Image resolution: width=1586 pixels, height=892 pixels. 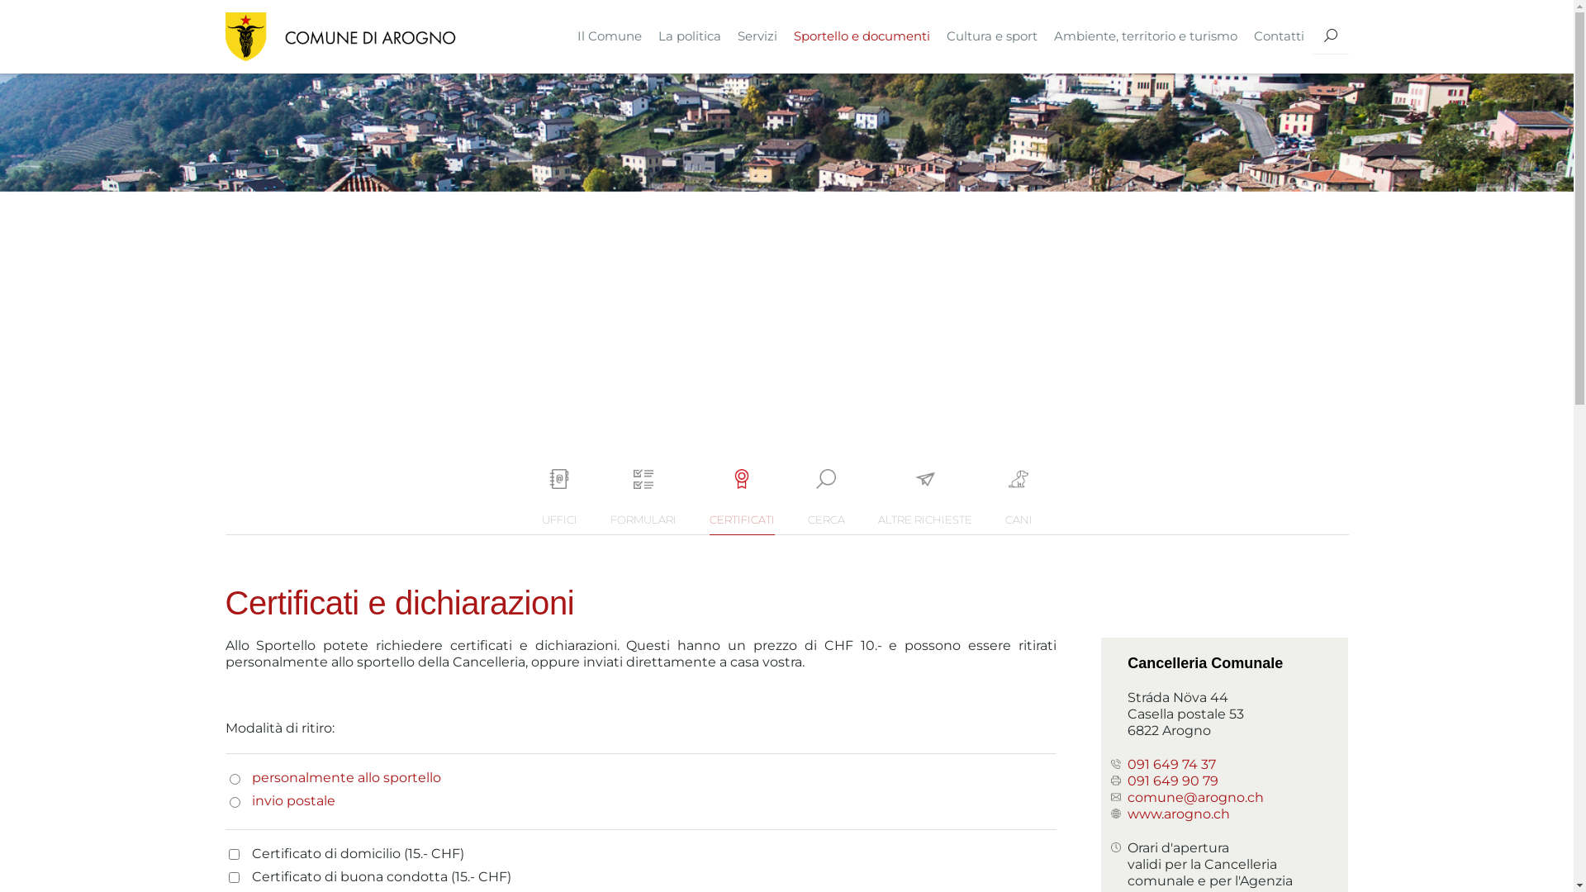 What do you see at coordinates (1018, 502) in the screenshot?
I see `CANI` at bounding box center [1018, 502].